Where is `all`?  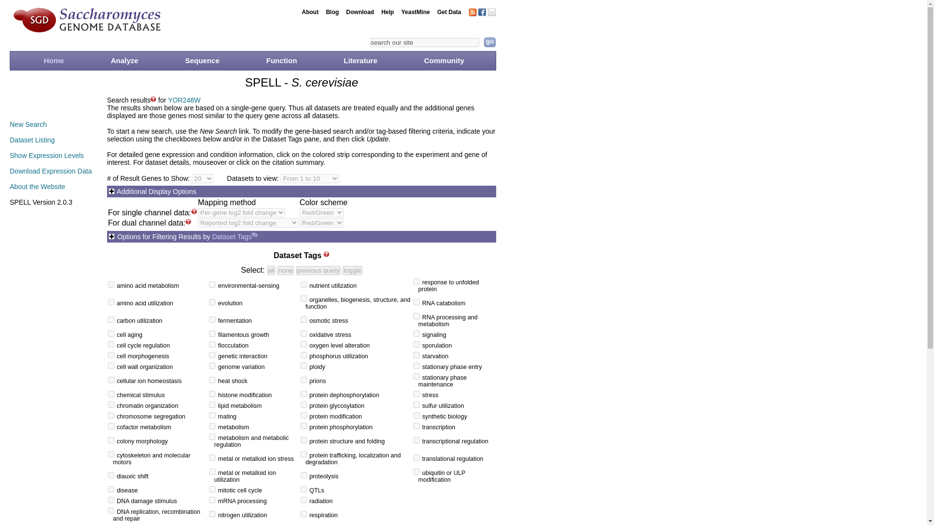 all is located at coordinates (271, 270).